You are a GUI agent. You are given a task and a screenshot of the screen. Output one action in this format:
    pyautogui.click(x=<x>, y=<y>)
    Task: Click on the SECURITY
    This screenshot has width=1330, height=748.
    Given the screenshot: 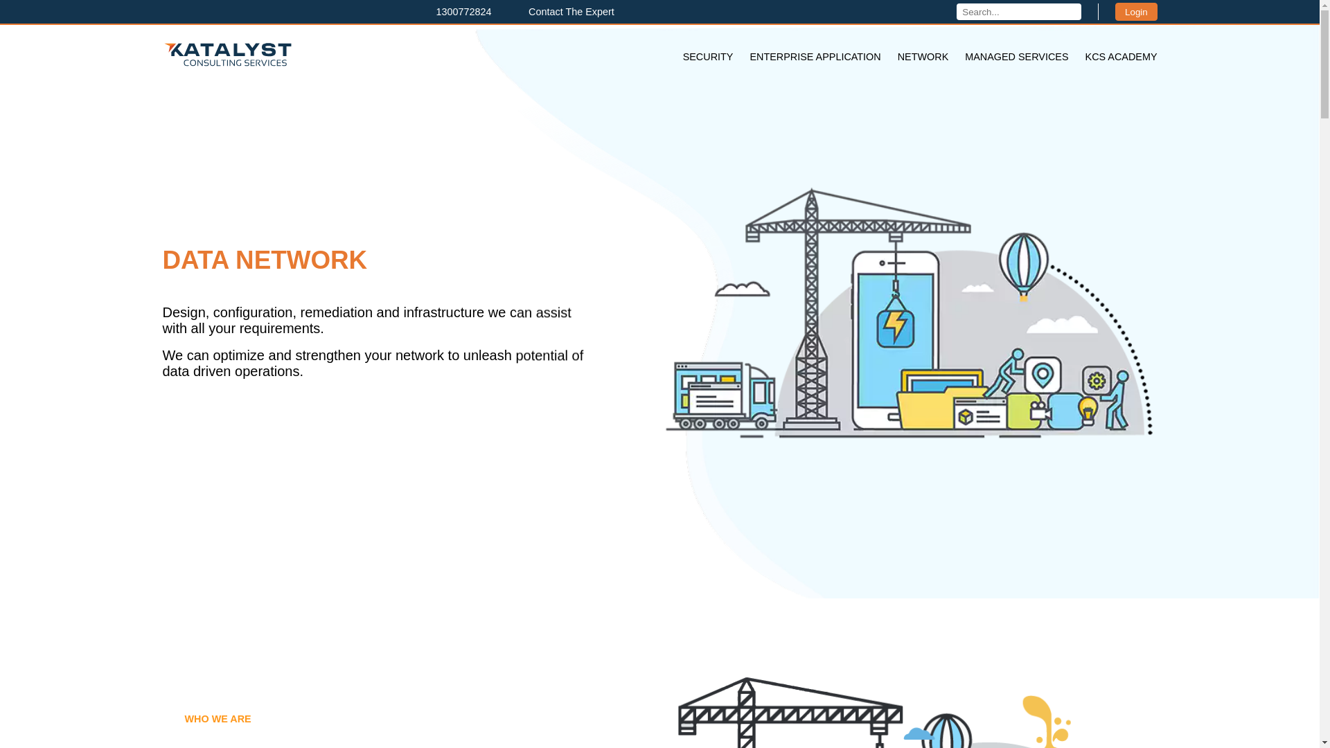 What is the action you would take?
    pyautogui.click(x=708, y=57)
    